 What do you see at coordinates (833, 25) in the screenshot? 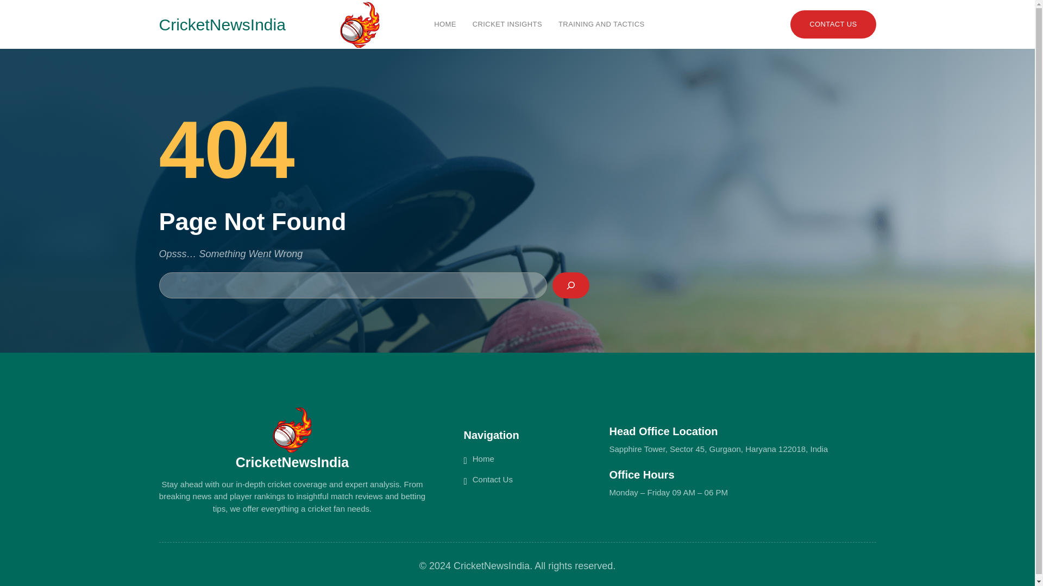
I see `CONTACT US` at bounding box center [833, 25].